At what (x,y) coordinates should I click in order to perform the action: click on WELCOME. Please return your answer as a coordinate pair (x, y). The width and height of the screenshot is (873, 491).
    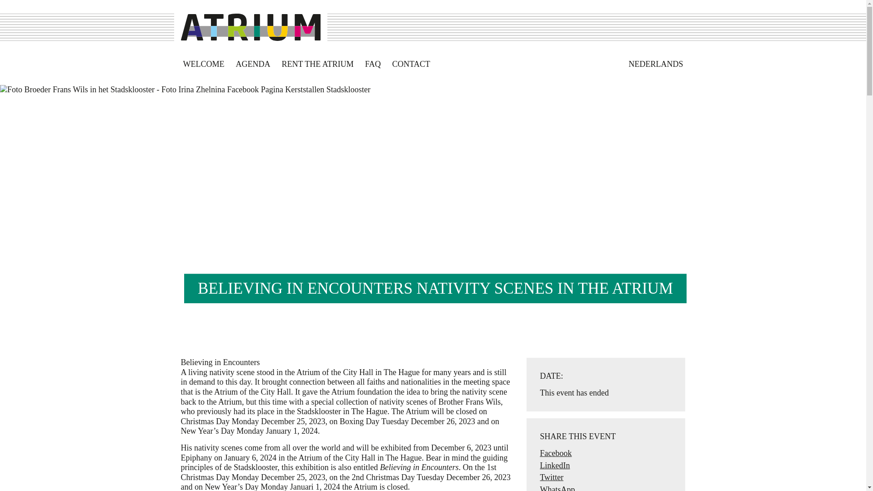
    Looking at the image, I should click on (204, 65).